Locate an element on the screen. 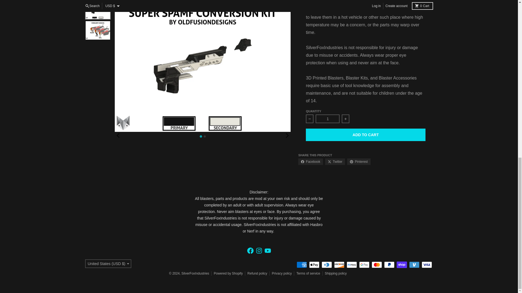 The height and width of the screenshot is (293, 522). YouTube - SilverFoxIndustries is located at coordinates (268, 251).